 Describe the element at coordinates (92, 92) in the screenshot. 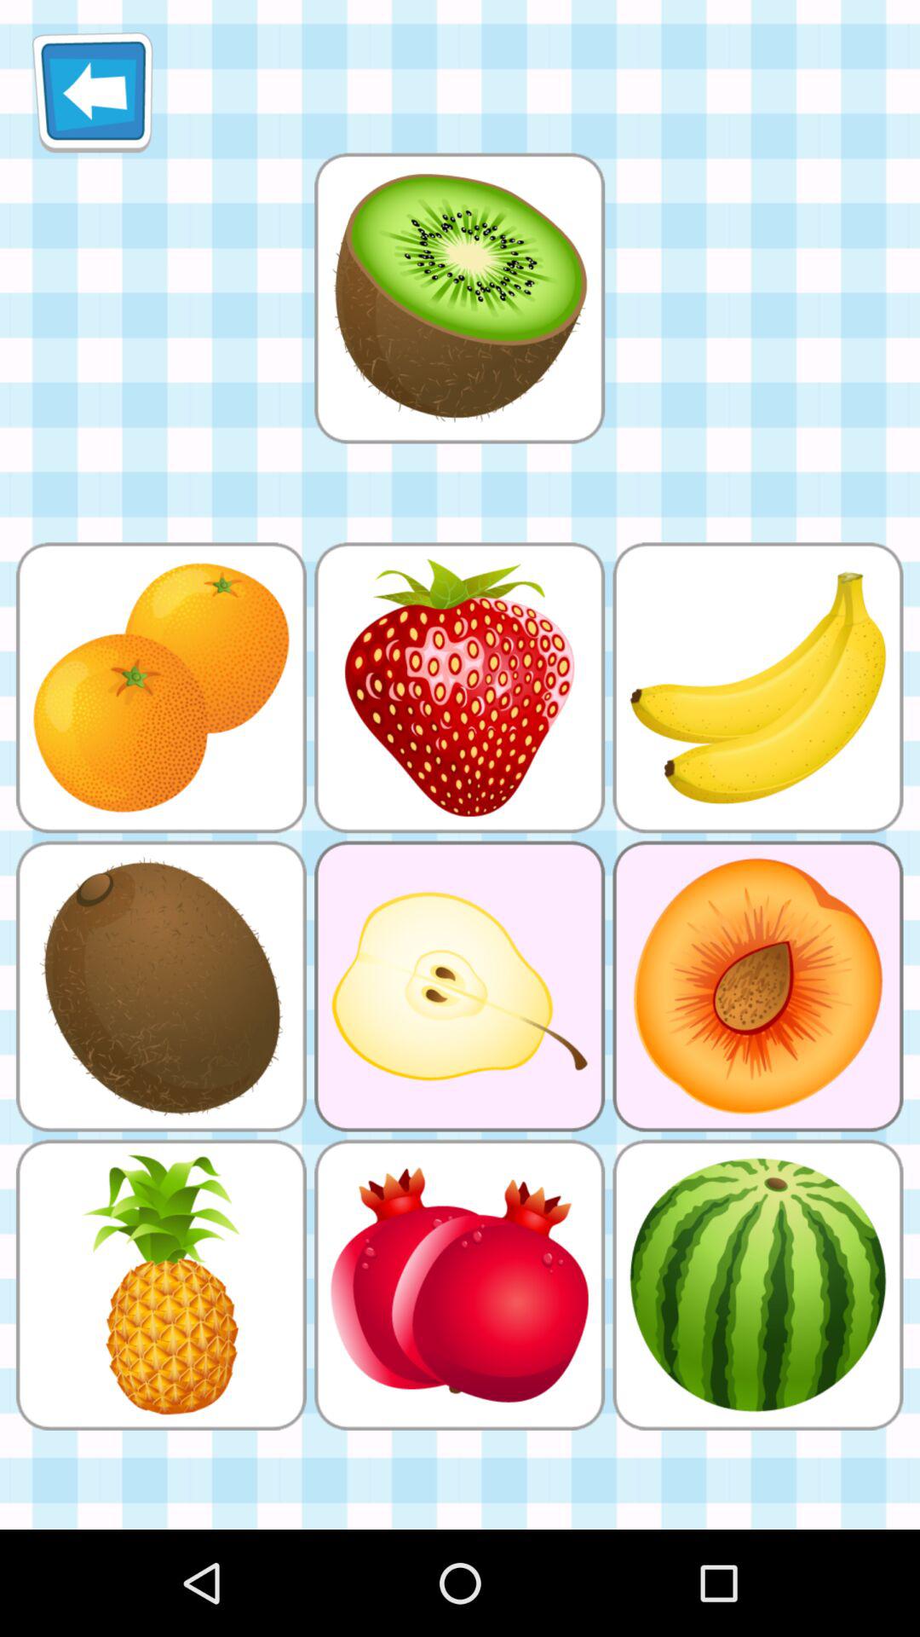

I see `tap icon at the top left corner` at that location.